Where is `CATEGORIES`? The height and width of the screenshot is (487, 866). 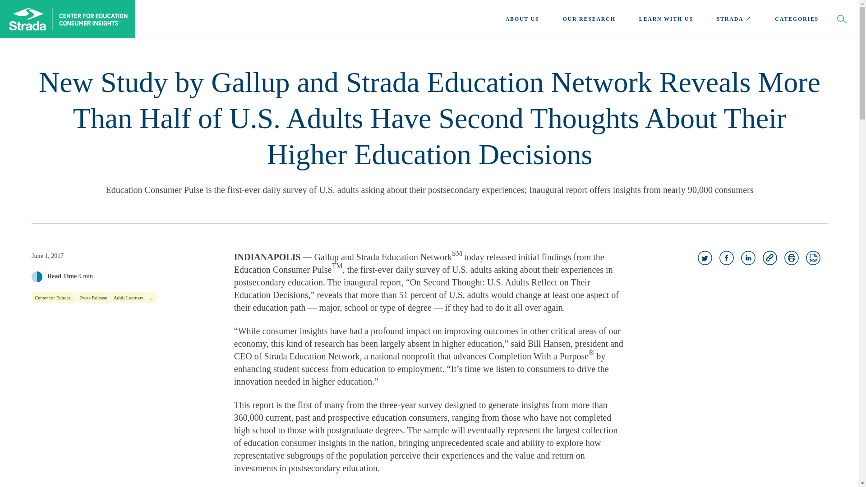 CATEGORIES is located at coordinates (797, 19).